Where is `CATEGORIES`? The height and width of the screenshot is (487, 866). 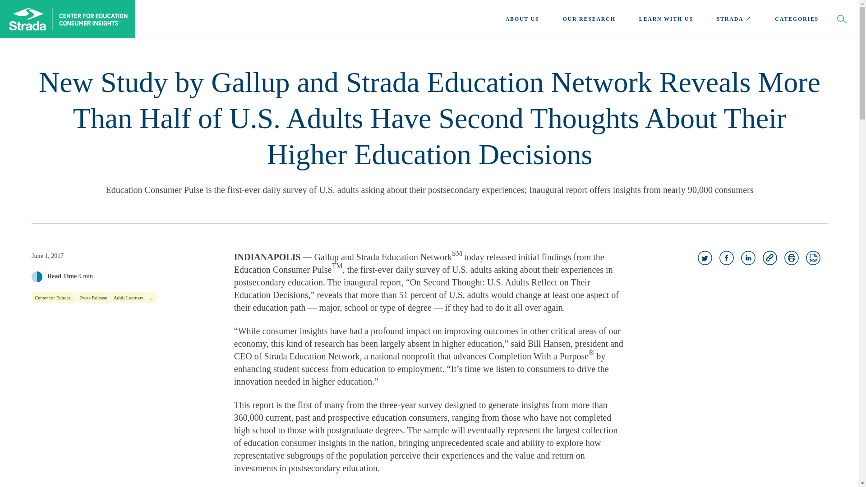 CATEGORIES is located at coordinates (797, 19).